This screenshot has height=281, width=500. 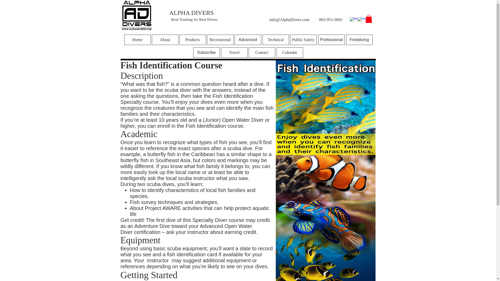 I want to click on Products, so click(x=192, y=40).